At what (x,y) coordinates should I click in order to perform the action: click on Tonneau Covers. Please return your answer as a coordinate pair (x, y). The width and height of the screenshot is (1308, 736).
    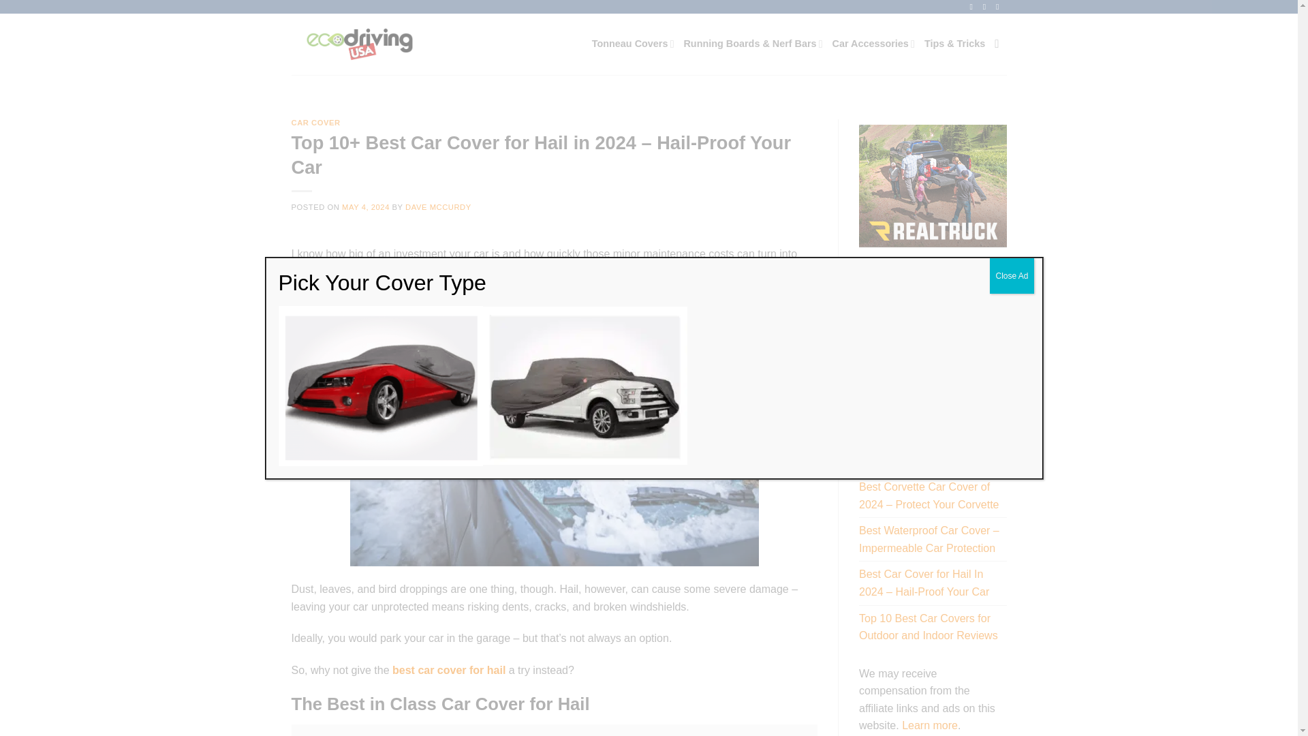
    Looking at the image, I should click on (634, 44).